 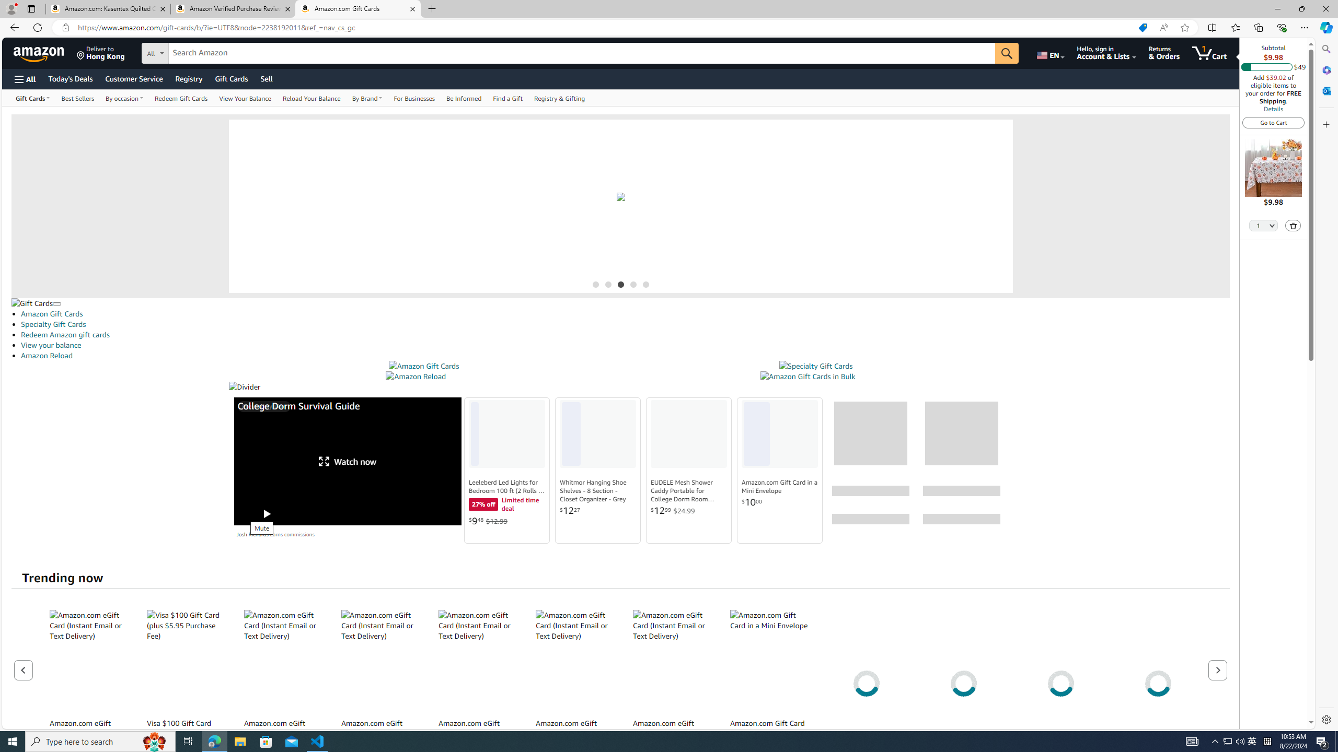 What do you see at coordinates (672, 683) in the screenshot?
I see `Amazon.com eGift Card (Instant Email or Text Delivery)Amazon` at bounding box center [672, 683].